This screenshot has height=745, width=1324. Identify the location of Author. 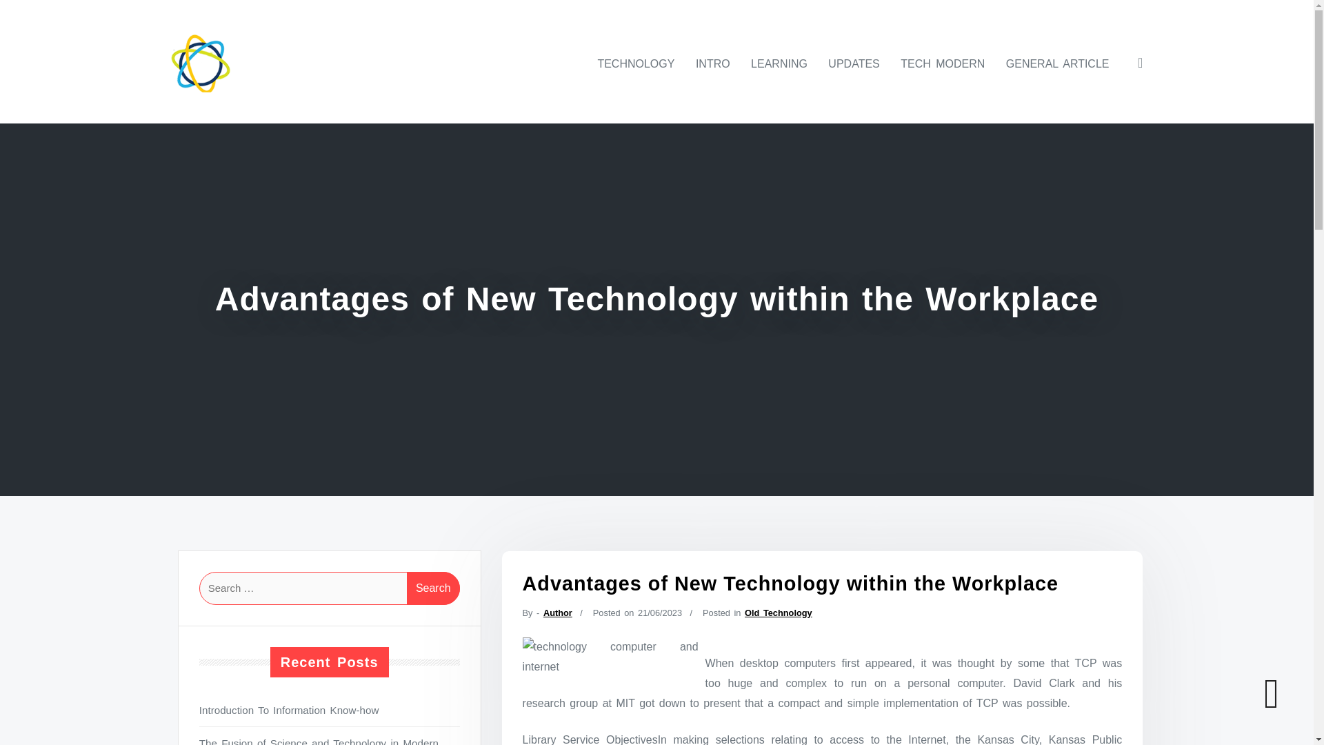
(557, 613).